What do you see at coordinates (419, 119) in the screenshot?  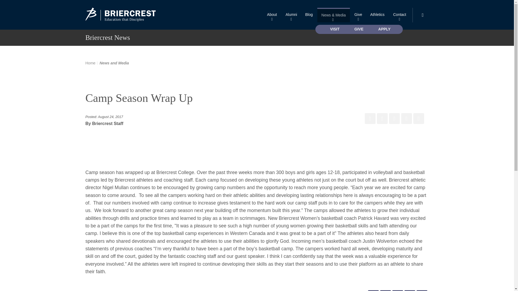 I see `email a link to this` at bounding box center [419, 119].